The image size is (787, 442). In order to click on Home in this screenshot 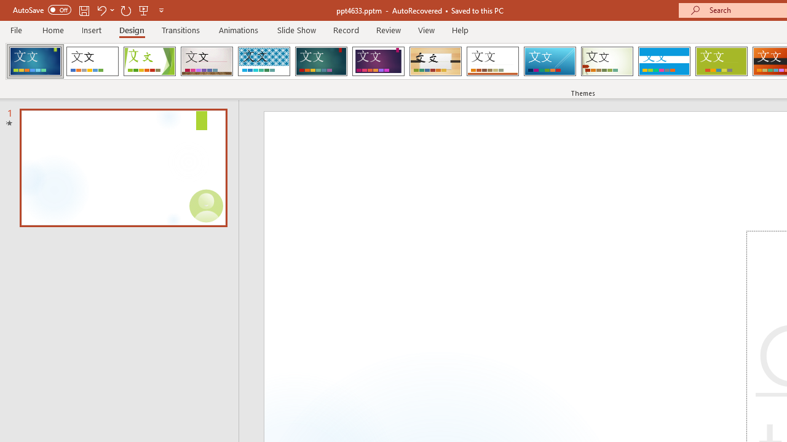, I will do `click(53, 29)`.